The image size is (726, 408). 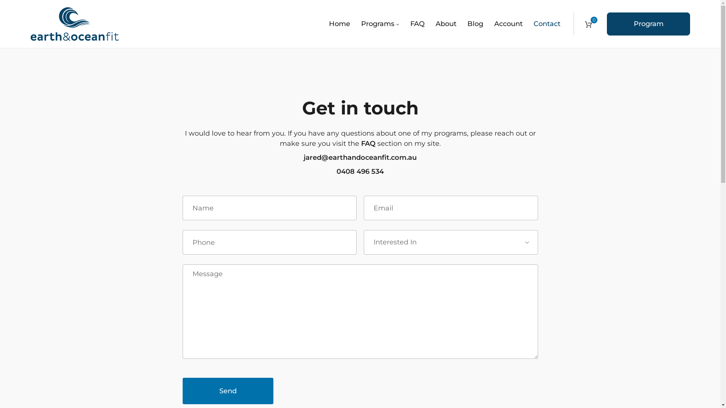 I want to click on Contact, so click(x=549, y=24).